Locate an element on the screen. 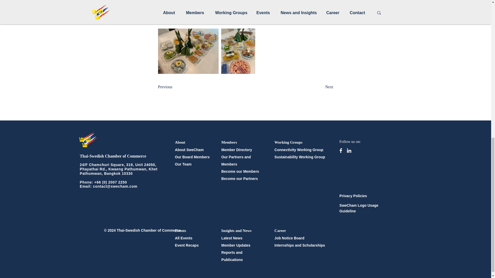 This screenshot has height=278, width=495. Our Team is located at coordinates (183, 164).